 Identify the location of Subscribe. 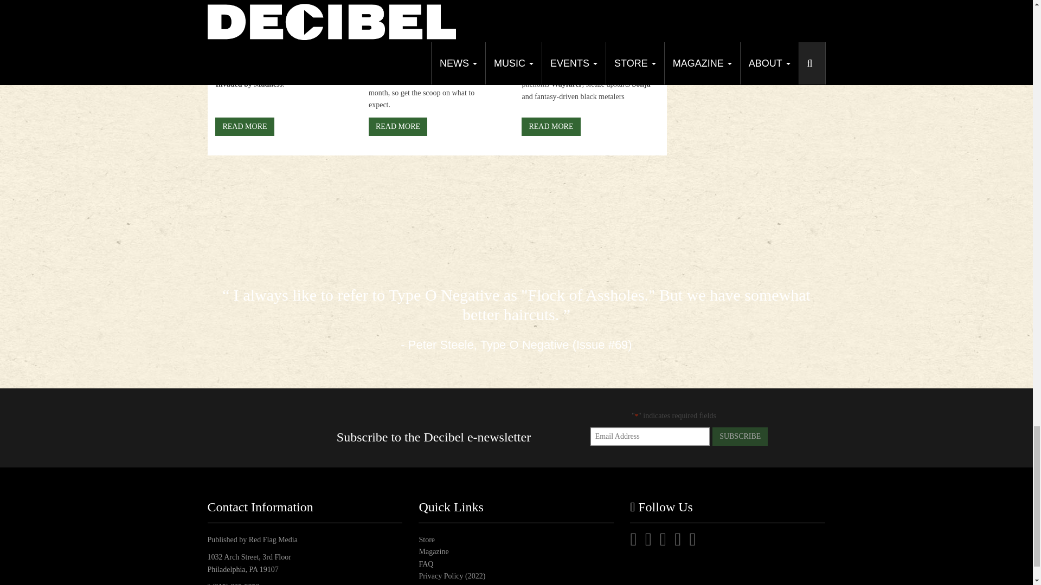
(740, 437).